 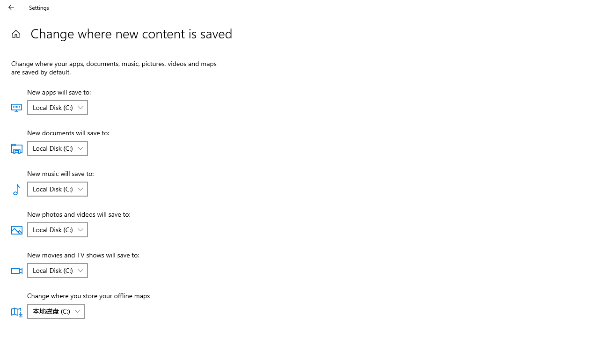 I want to click on Back, so click(x=11, y=7).